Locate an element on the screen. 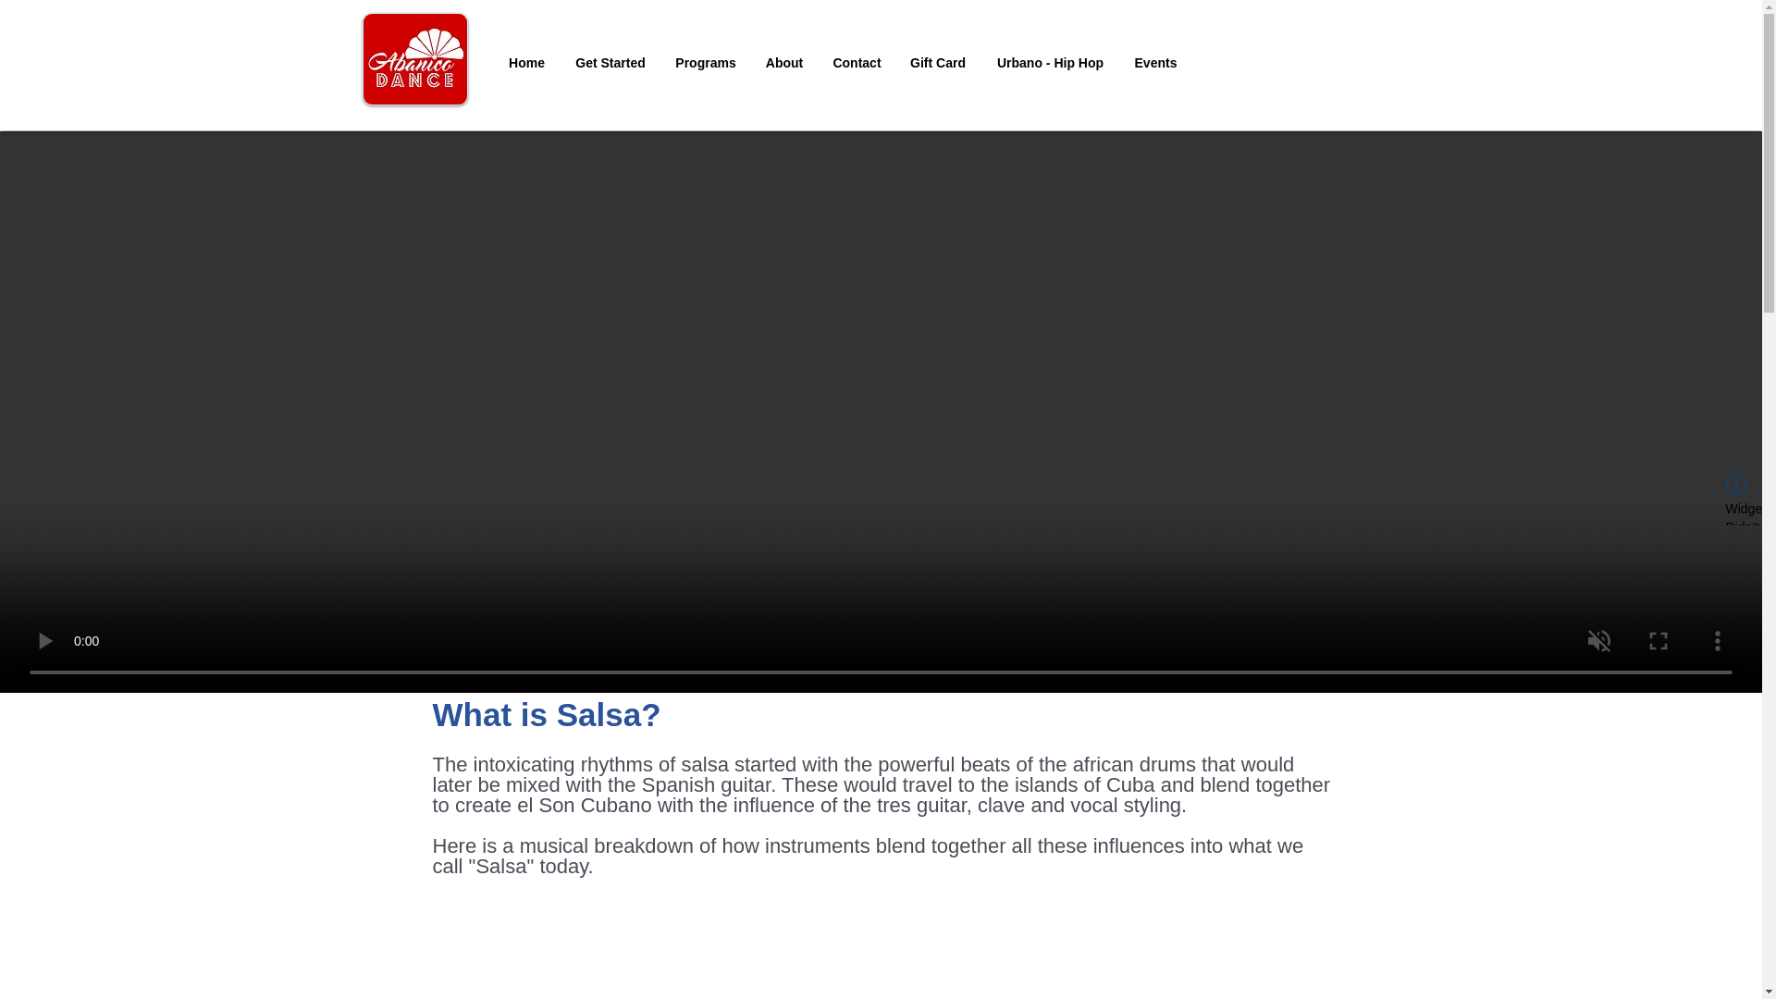  Gift Card is located at coordinates (937, 63).